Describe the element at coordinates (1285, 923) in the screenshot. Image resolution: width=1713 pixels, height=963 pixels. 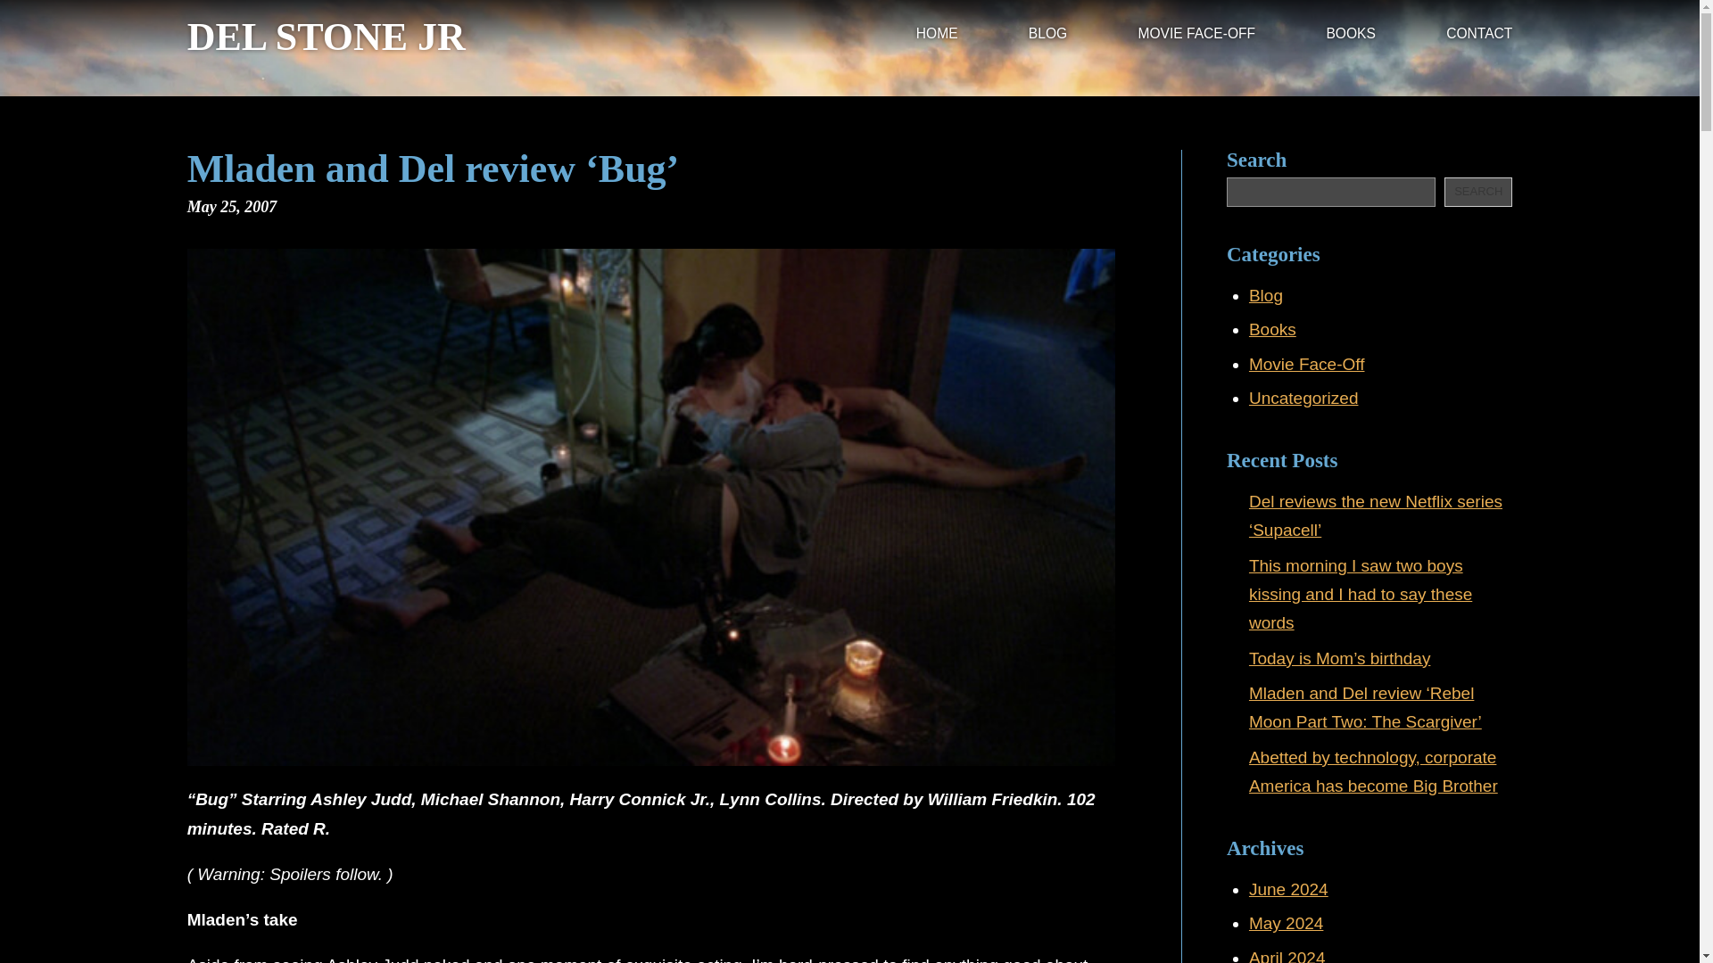
I see `May 2024` at that location.